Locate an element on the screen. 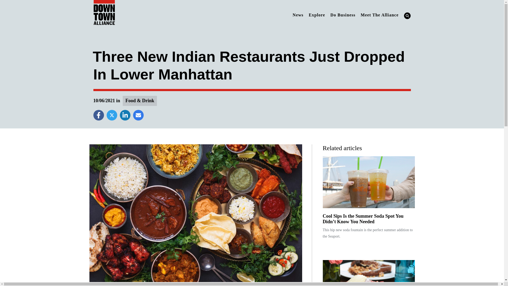 This screenshot has height=286, width=508. News is located at coordinates (298, 15).